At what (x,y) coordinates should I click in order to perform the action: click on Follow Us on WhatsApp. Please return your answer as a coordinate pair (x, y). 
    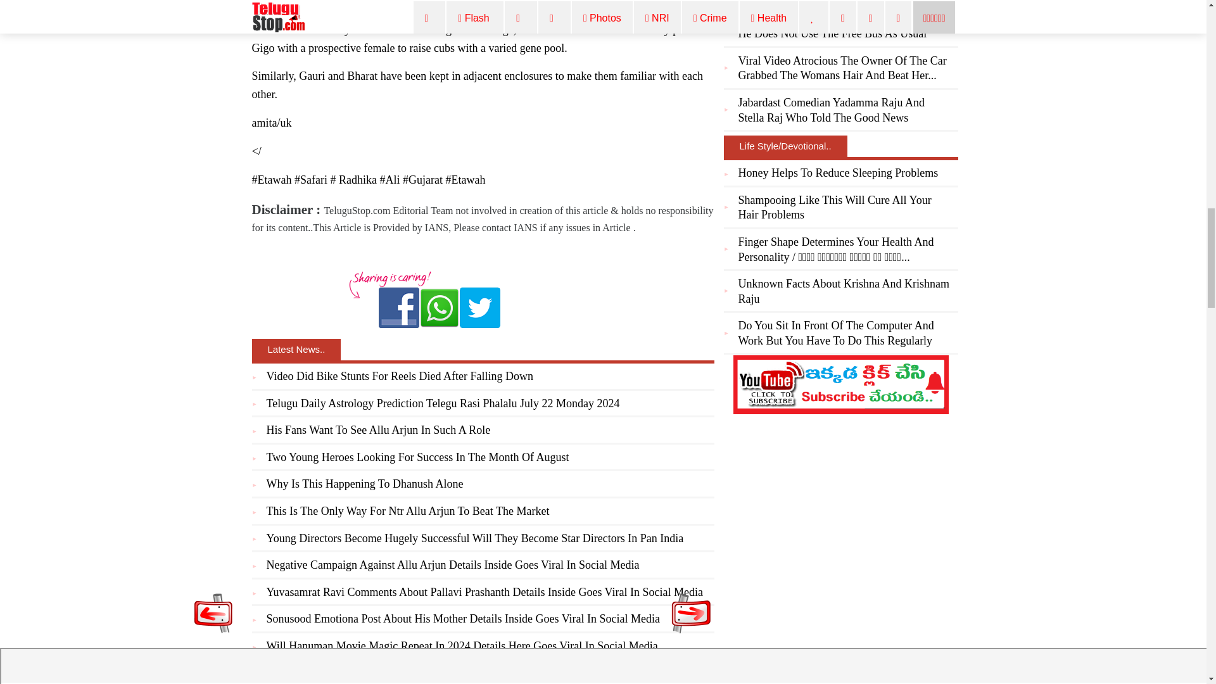
    Looking at the image, I should click on (440, 308).